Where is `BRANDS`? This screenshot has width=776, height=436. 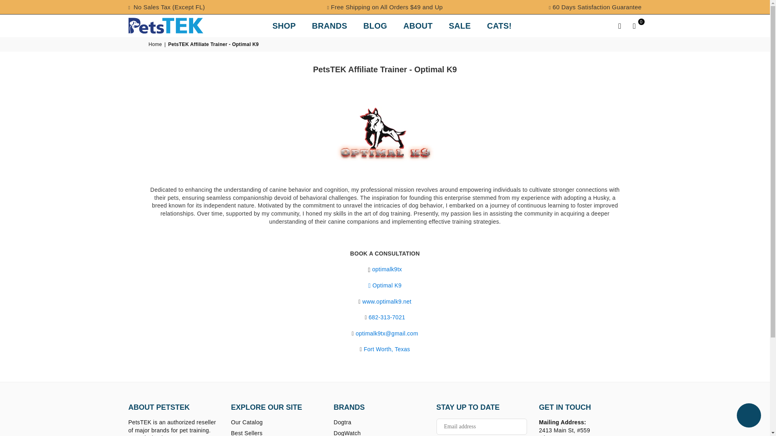
BRANDS is located at coordinates (329, 25).